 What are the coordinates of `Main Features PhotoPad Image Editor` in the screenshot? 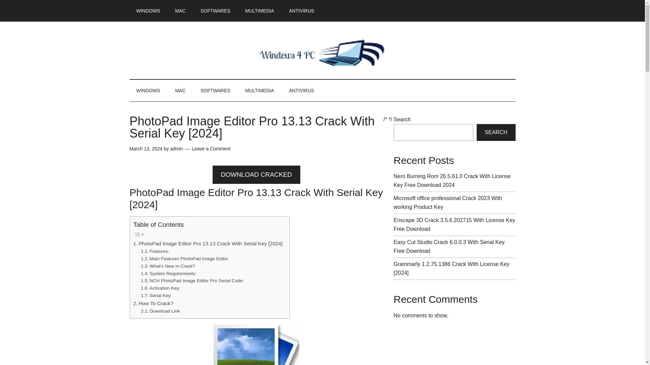 It's located at (184, 259).